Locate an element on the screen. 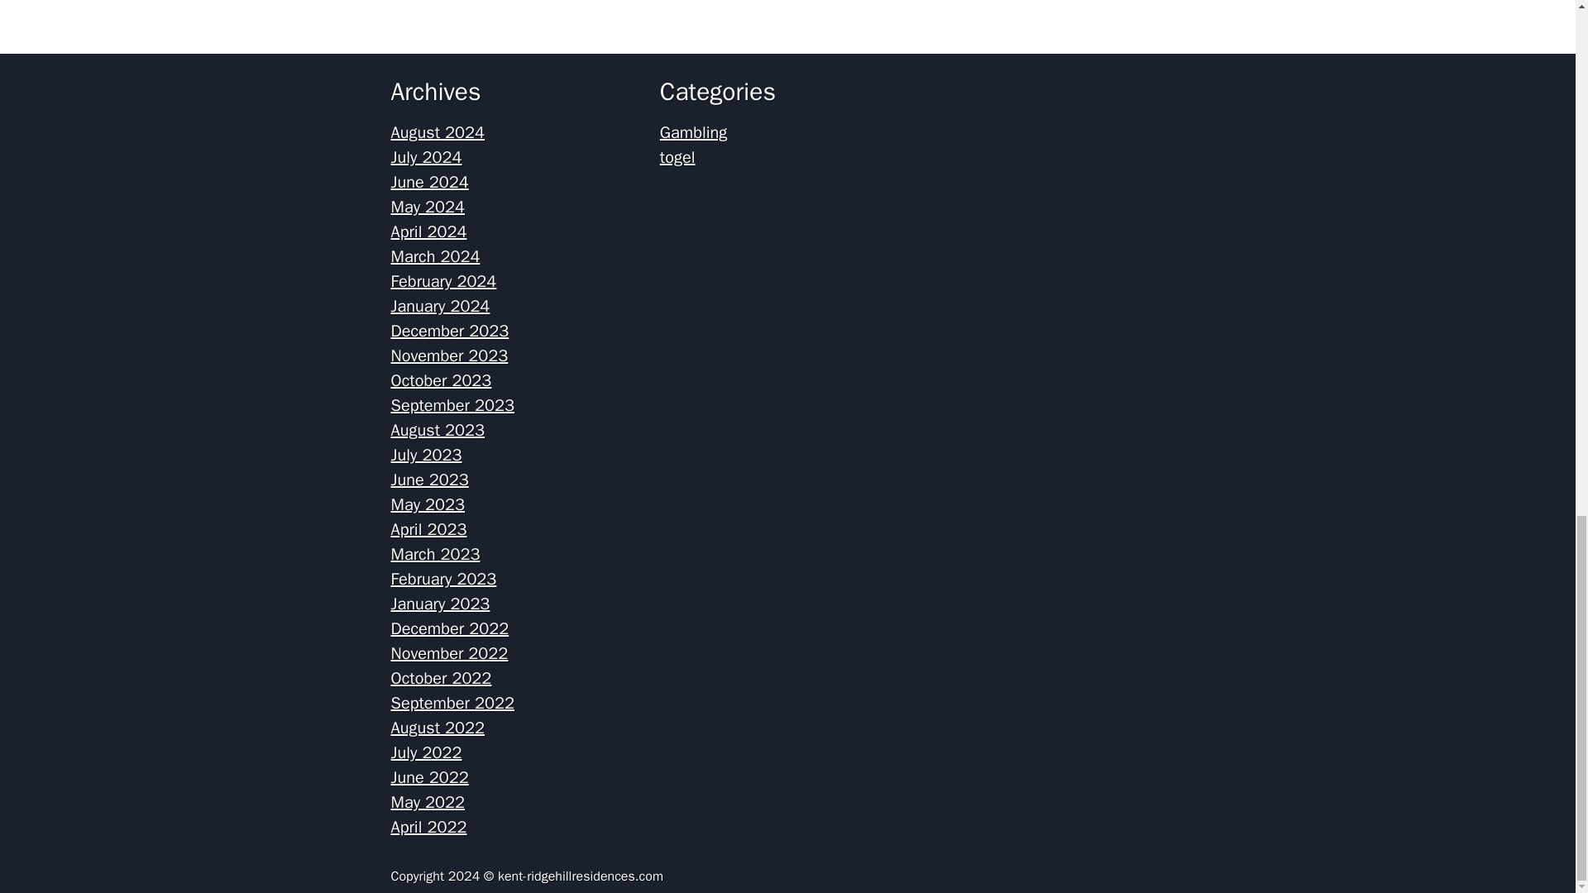  May 2024 is located at coordinates (428, 207).